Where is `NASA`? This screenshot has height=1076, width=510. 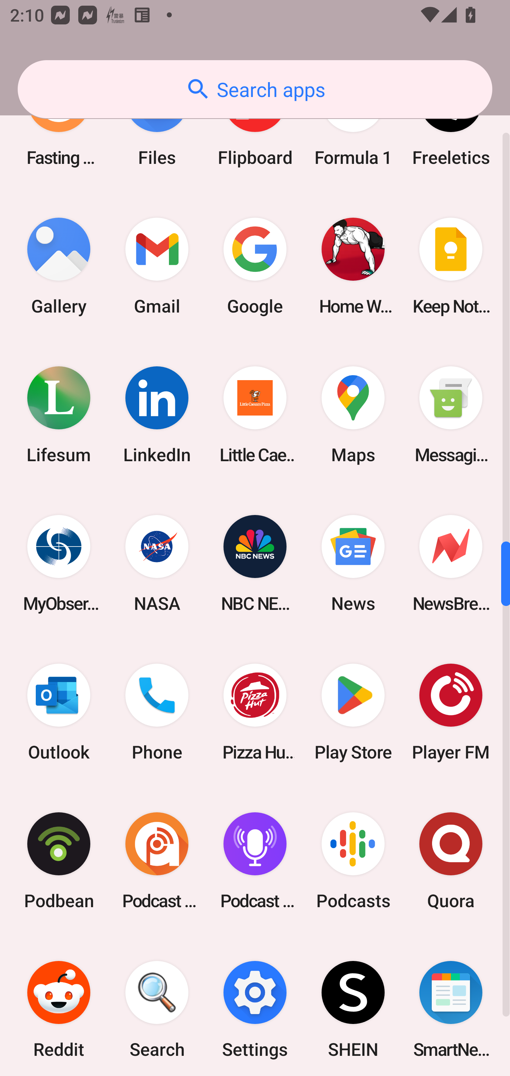
NASA is located at coordinates (157, 563).